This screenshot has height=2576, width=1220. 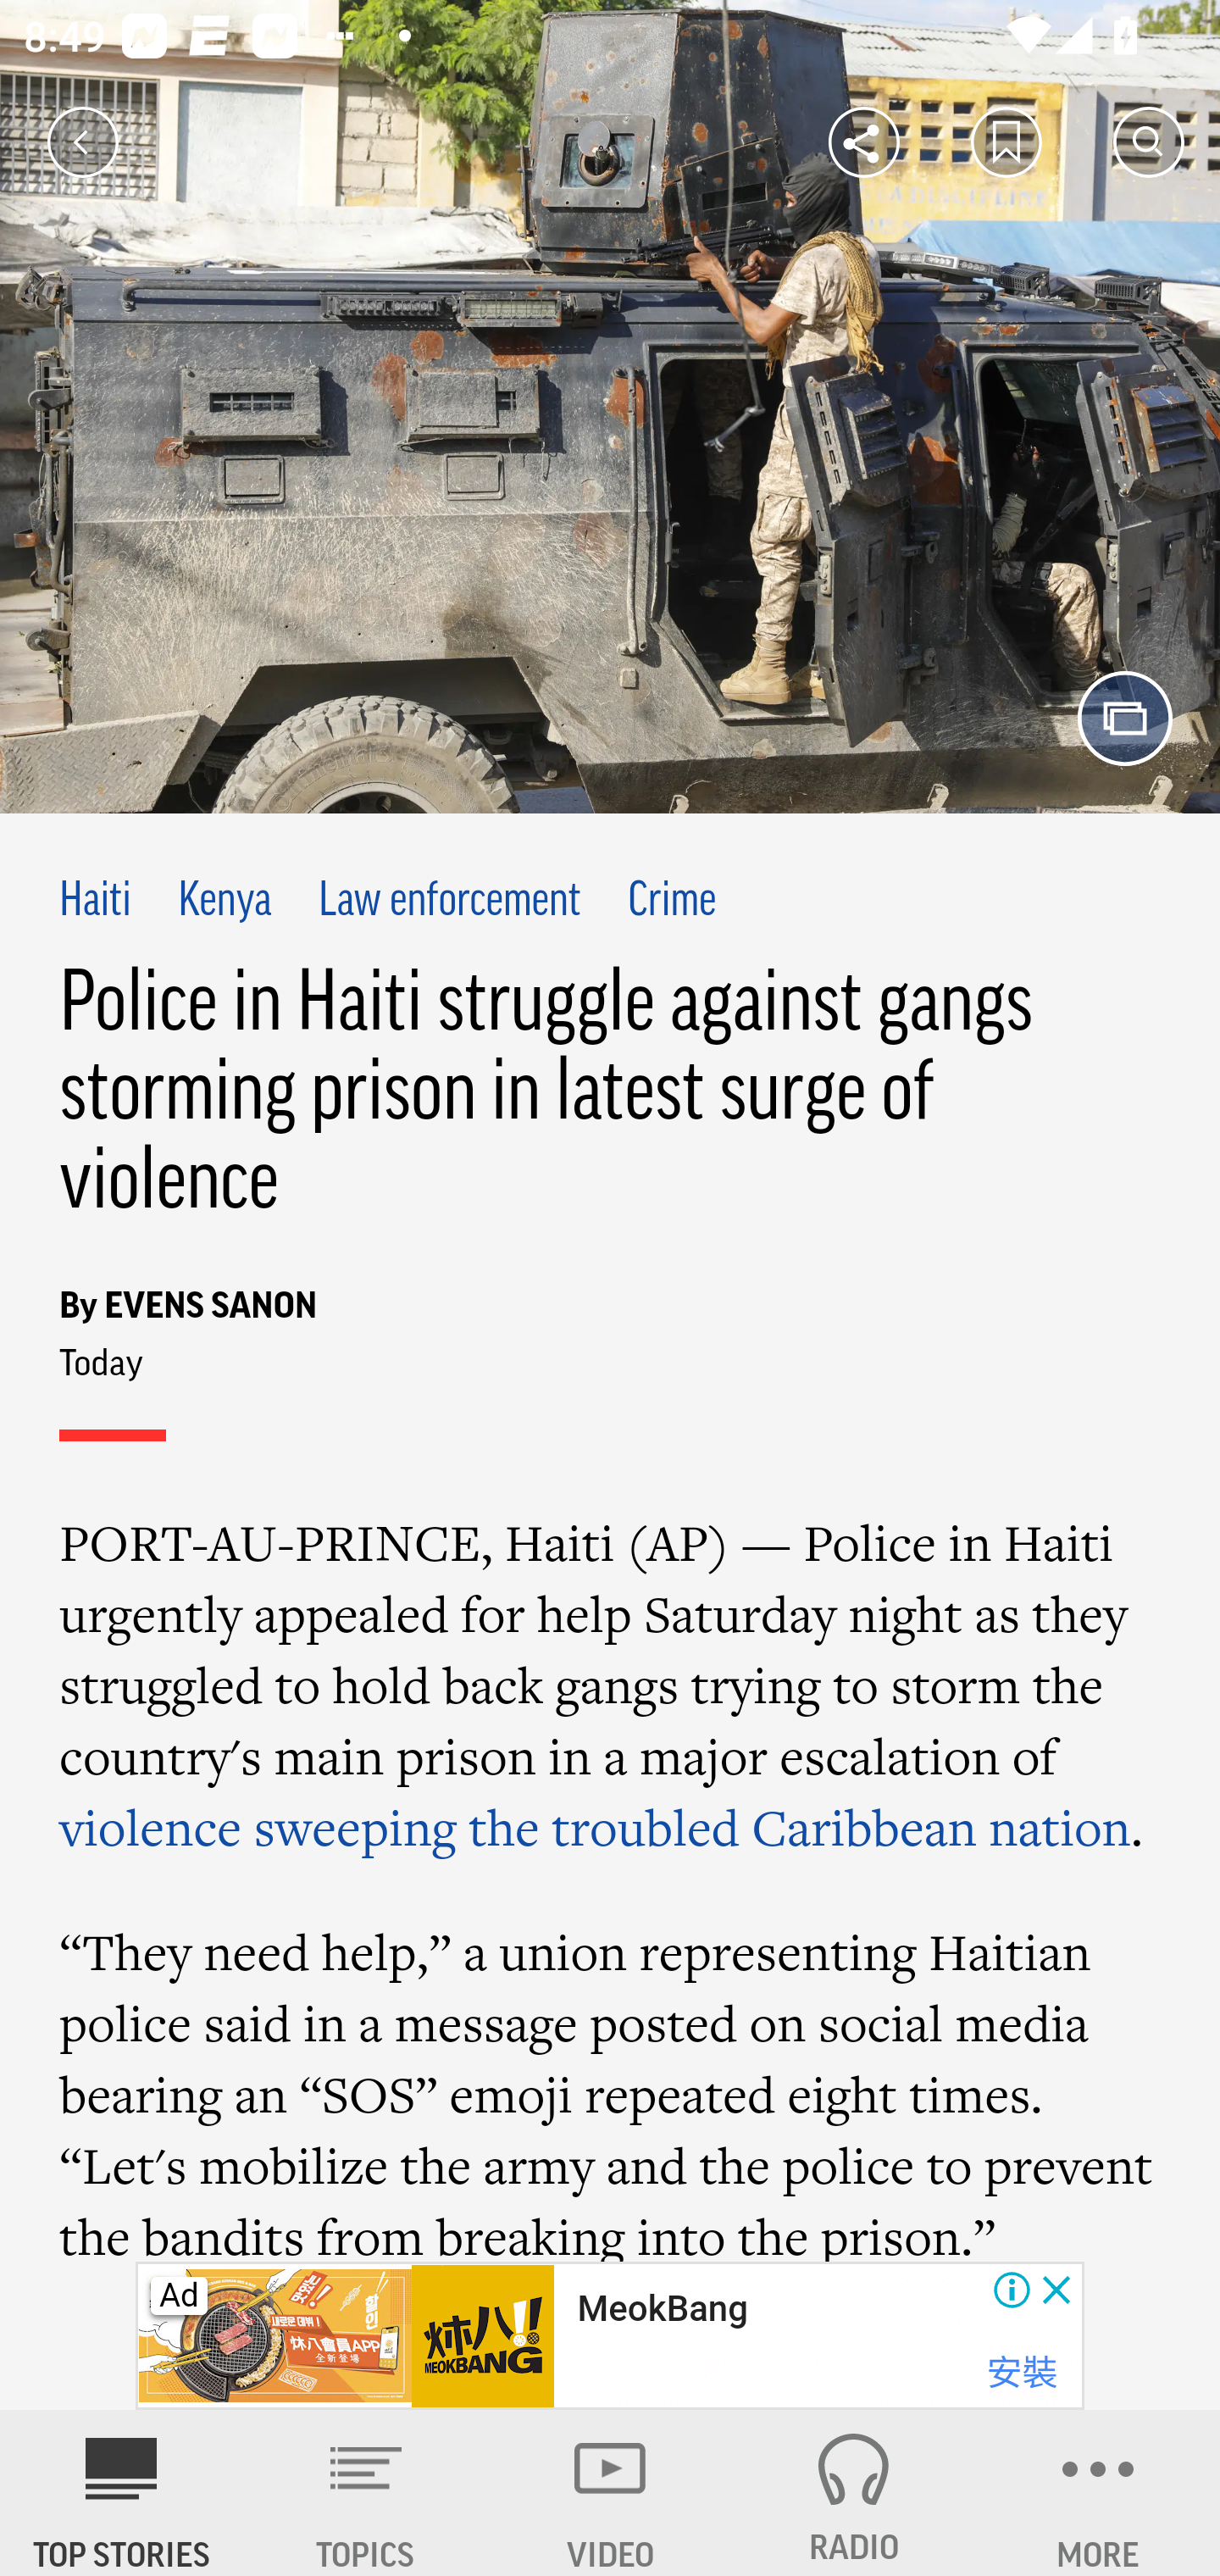 What do you see at coordinates (122, 2493) in the screenshot?
I see `AP News TOP STORIES` at bounding box center [122, 2493].